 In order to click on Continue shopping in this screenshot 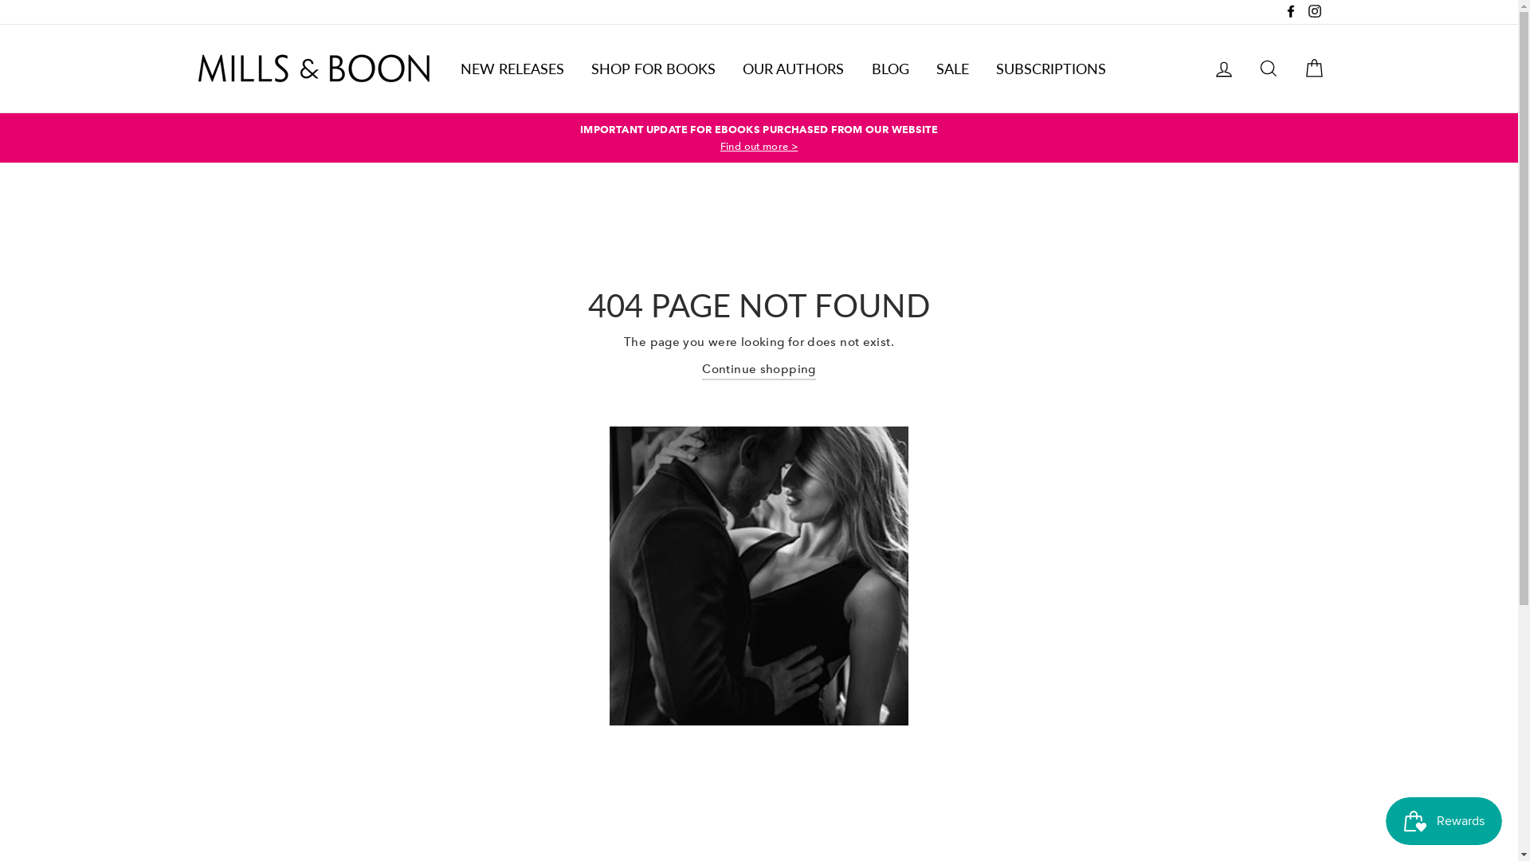, I will do `click(759, 370)`.